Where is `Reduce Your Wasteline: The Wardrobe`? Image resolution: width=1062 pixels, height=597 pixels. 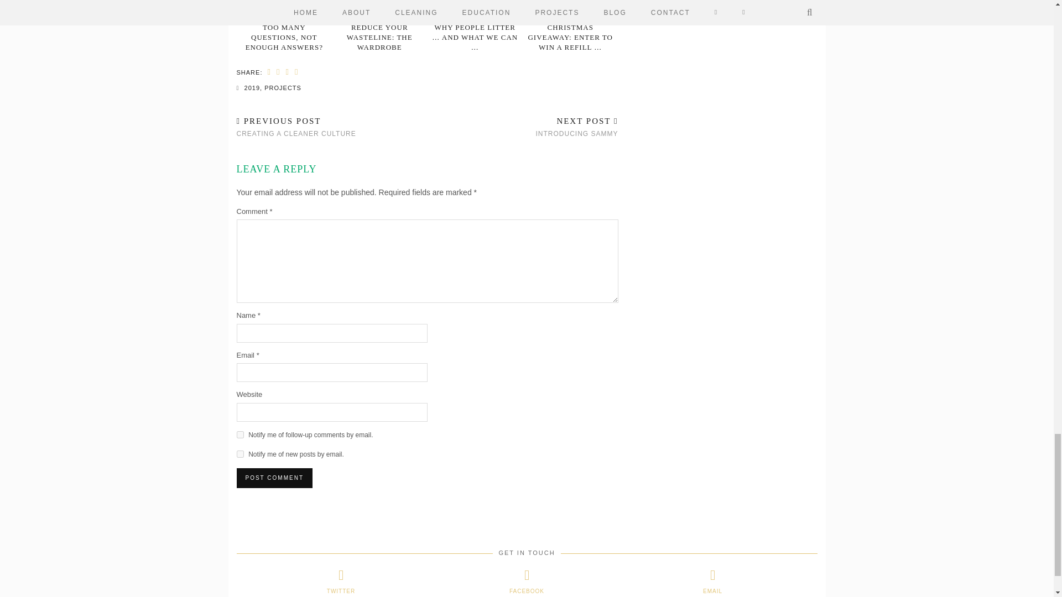 Reduce Your Wasteline: The Wardrobe is located at coordinates (379, 36).